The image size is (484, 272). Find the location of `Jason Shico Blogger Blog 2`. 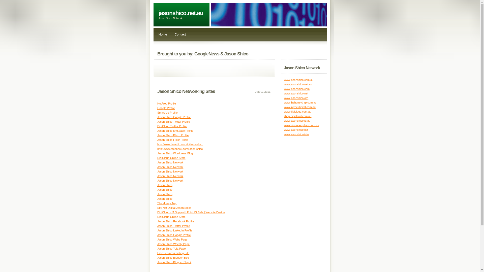

Jason Shico Blogger Blog 2 is located at coordinates (174, 262).